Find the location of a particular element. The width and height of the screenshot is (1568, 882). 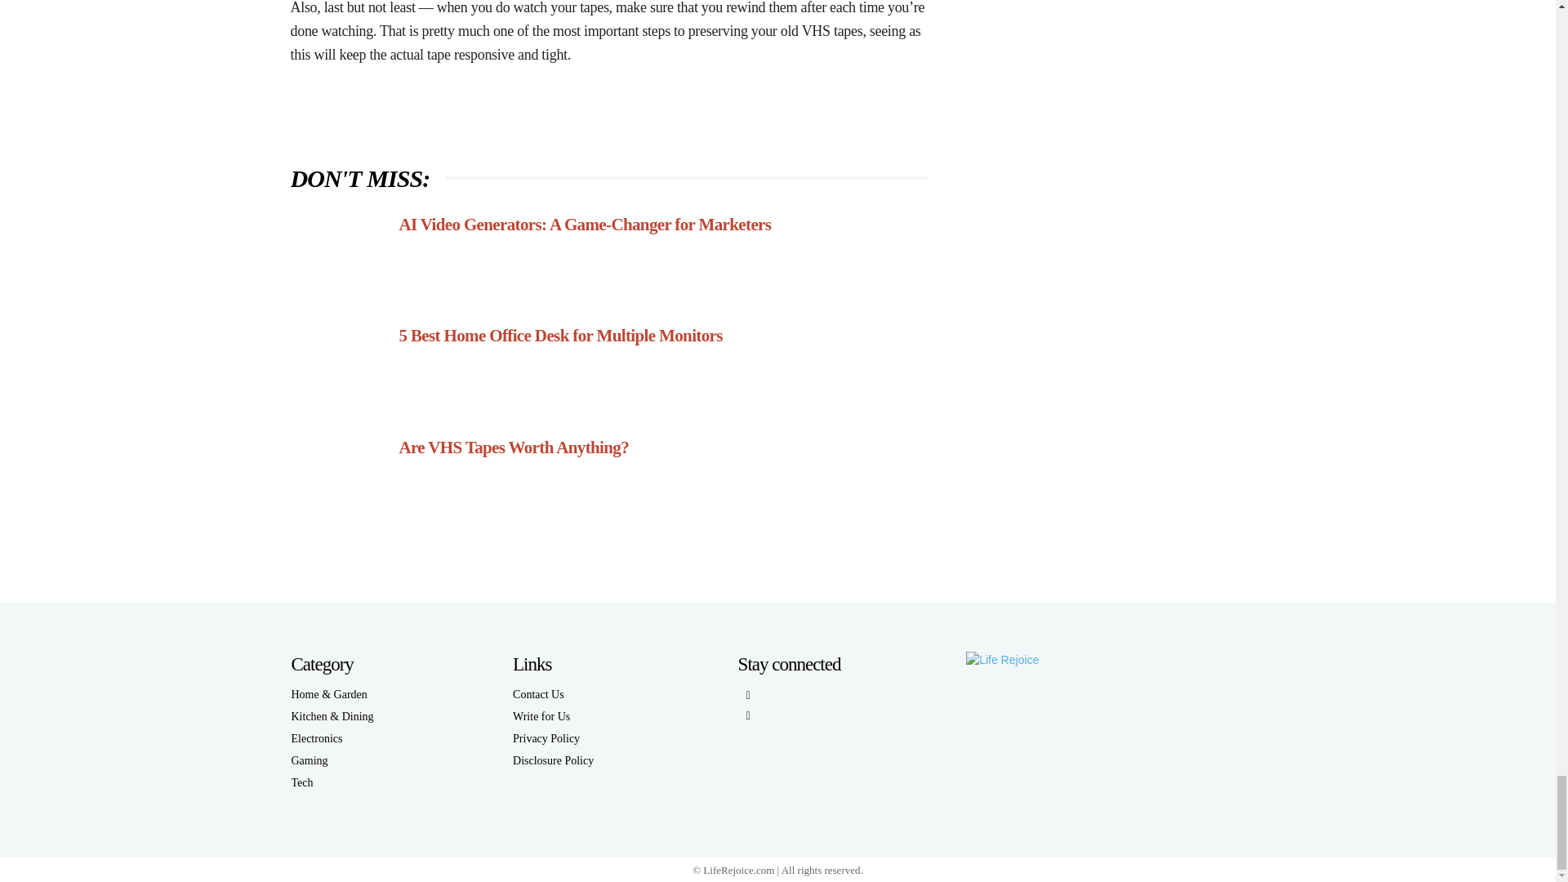

5 Best Home Office Desk for Multiple Monitors is located at coordinates (338, 366).